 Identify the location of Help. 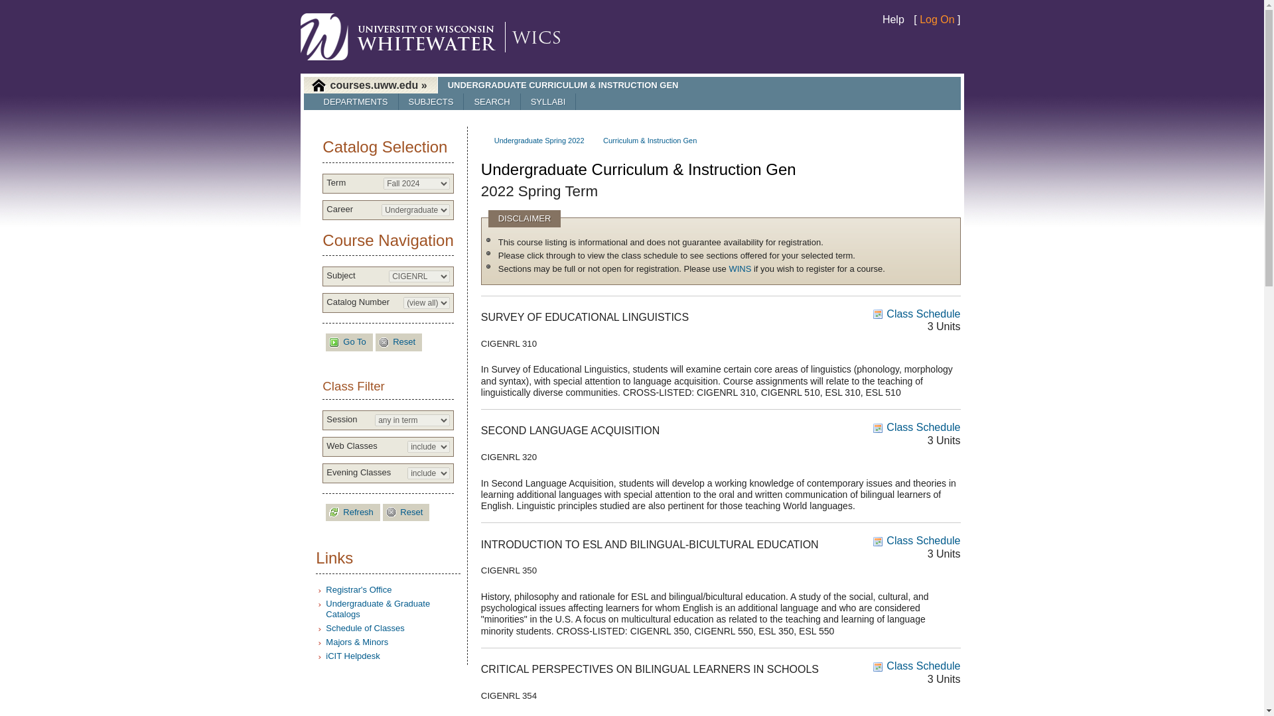
(893, 19).